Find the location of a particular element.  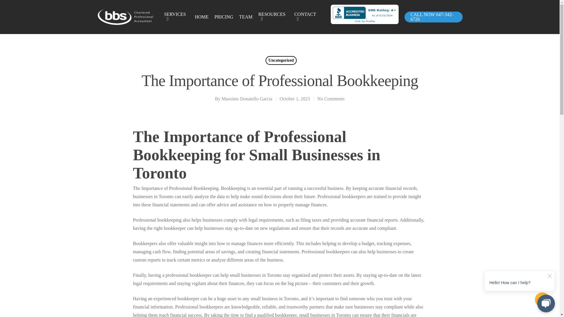

SERVICES is located at coordinates (176, 17).